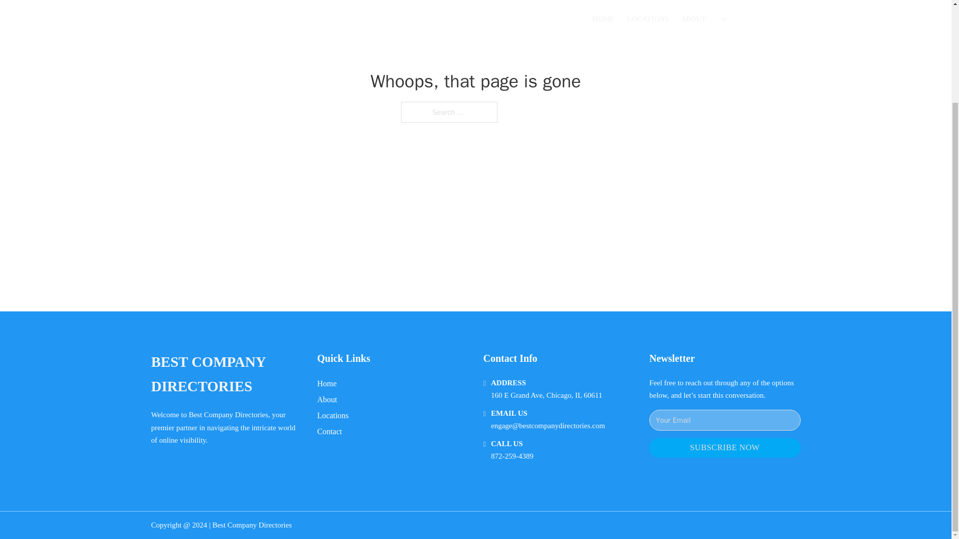 The image size is (959, 539). Describe the element at coordinates (333, 415) in the screenshot. I see `Locations` at that location.